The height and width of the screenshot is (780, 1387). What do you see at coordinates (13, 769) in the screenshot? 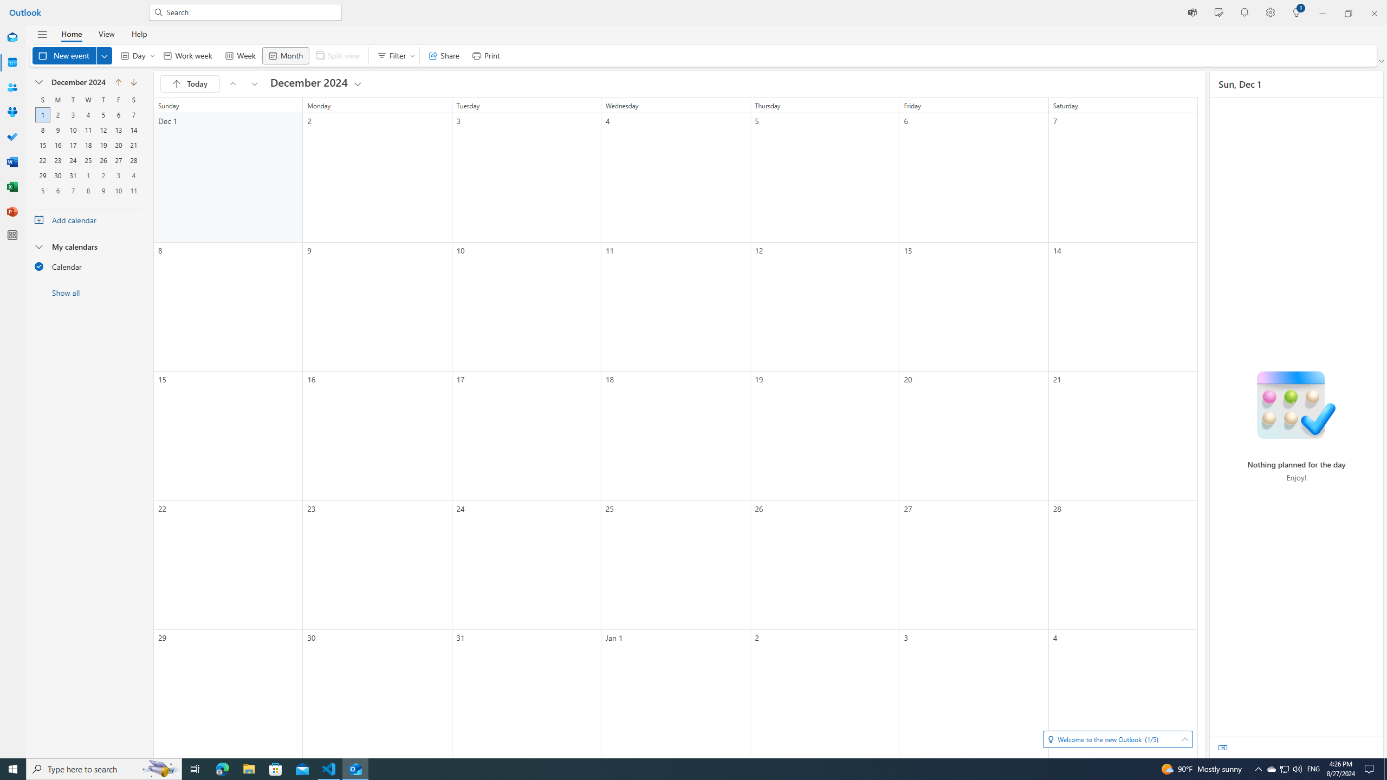
I see `Start` at bounding box center [13, 769].